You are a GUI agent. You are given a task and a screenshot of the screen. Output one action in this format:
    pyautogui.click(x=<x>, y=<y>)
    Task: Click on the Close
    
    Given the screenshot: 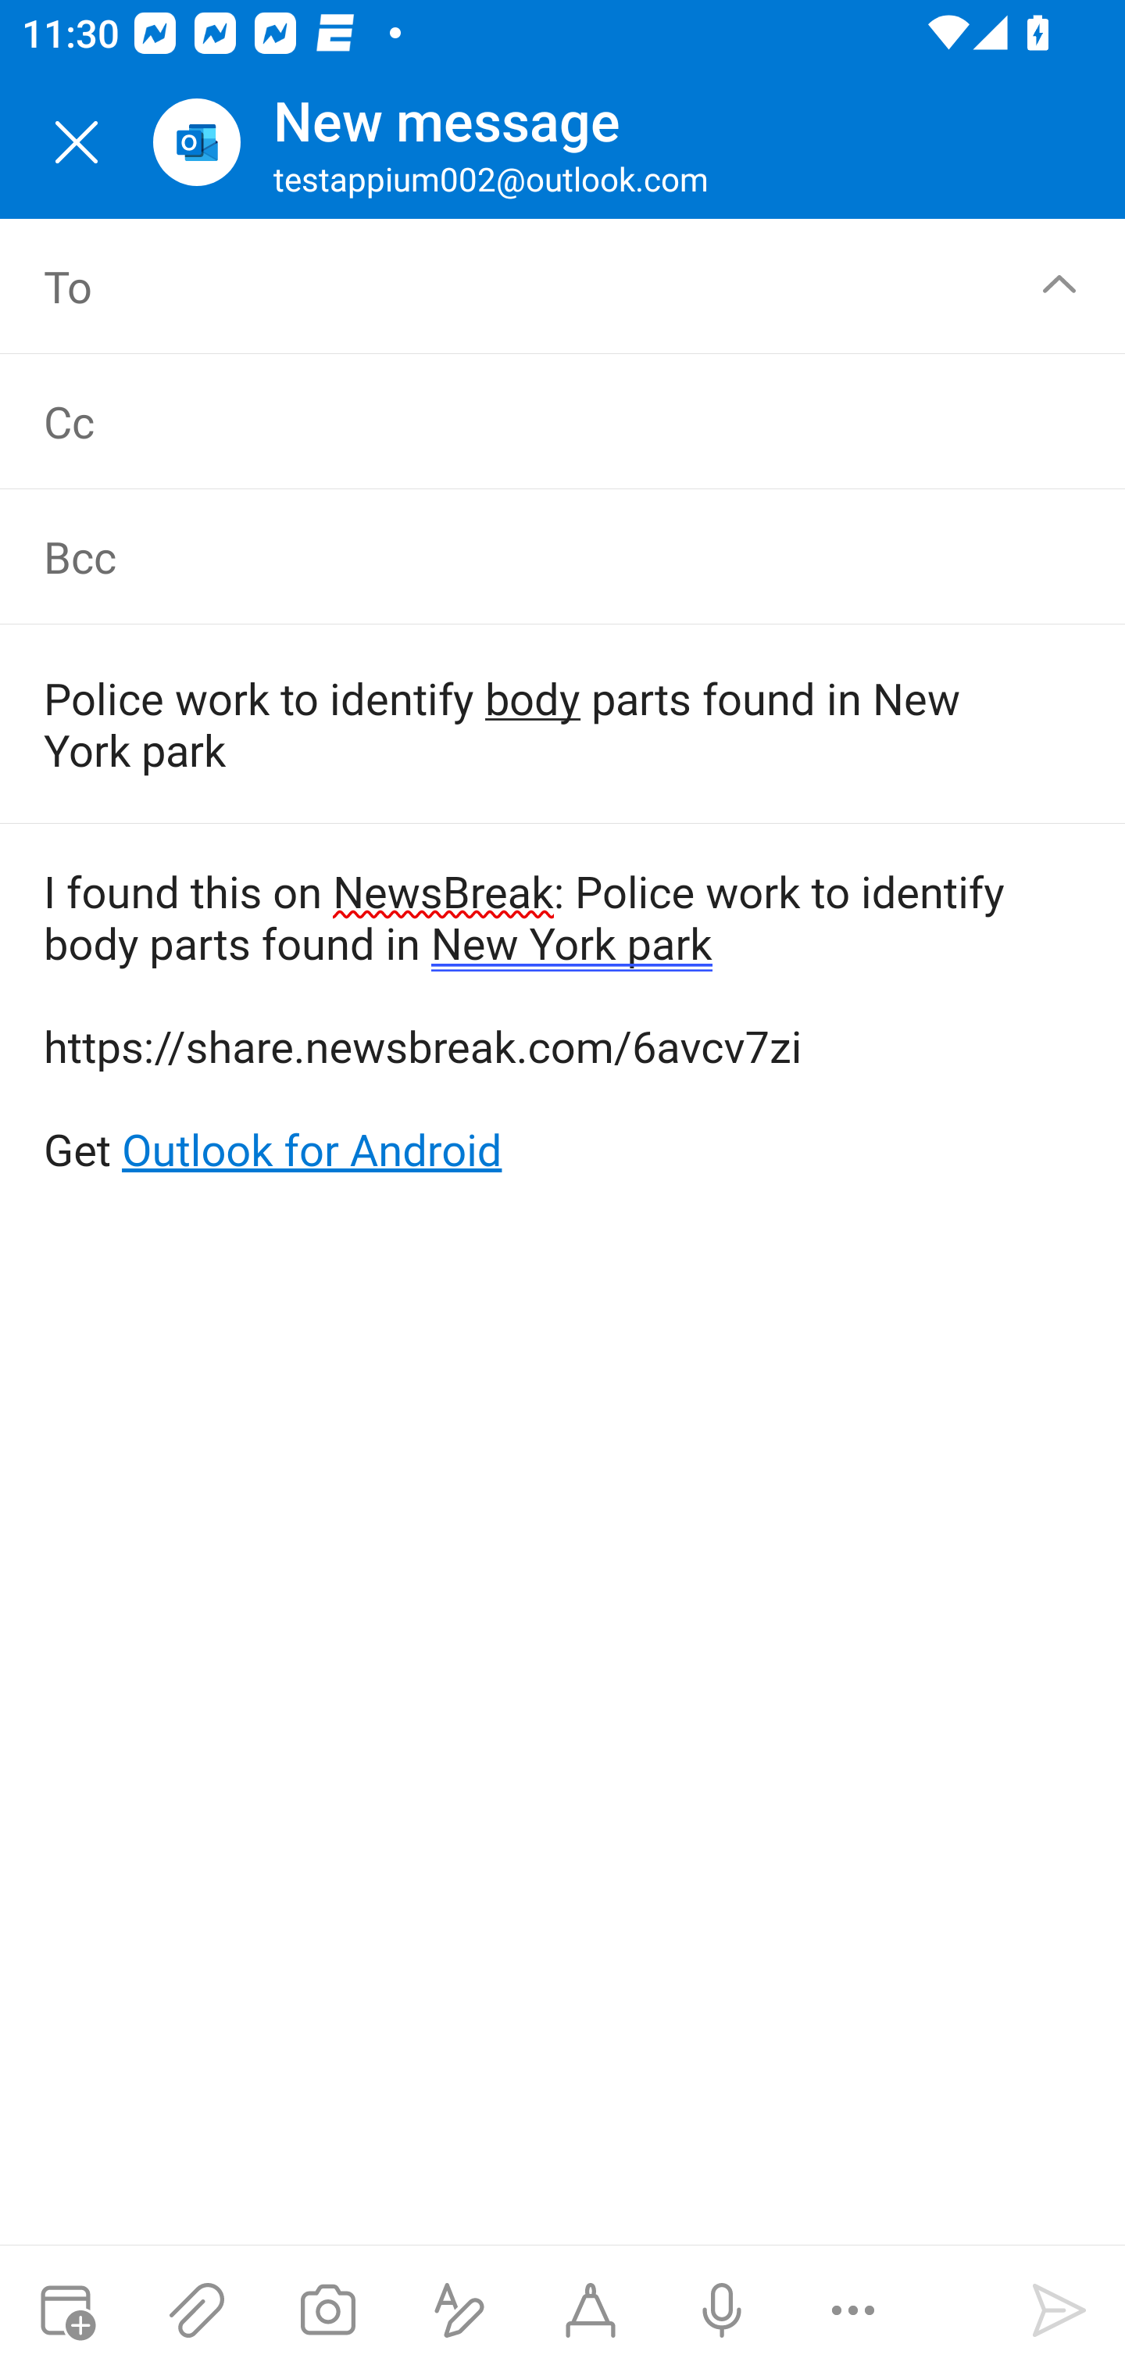 What is the action you would take?
    pyautogui.click(x=77, y=142)
    